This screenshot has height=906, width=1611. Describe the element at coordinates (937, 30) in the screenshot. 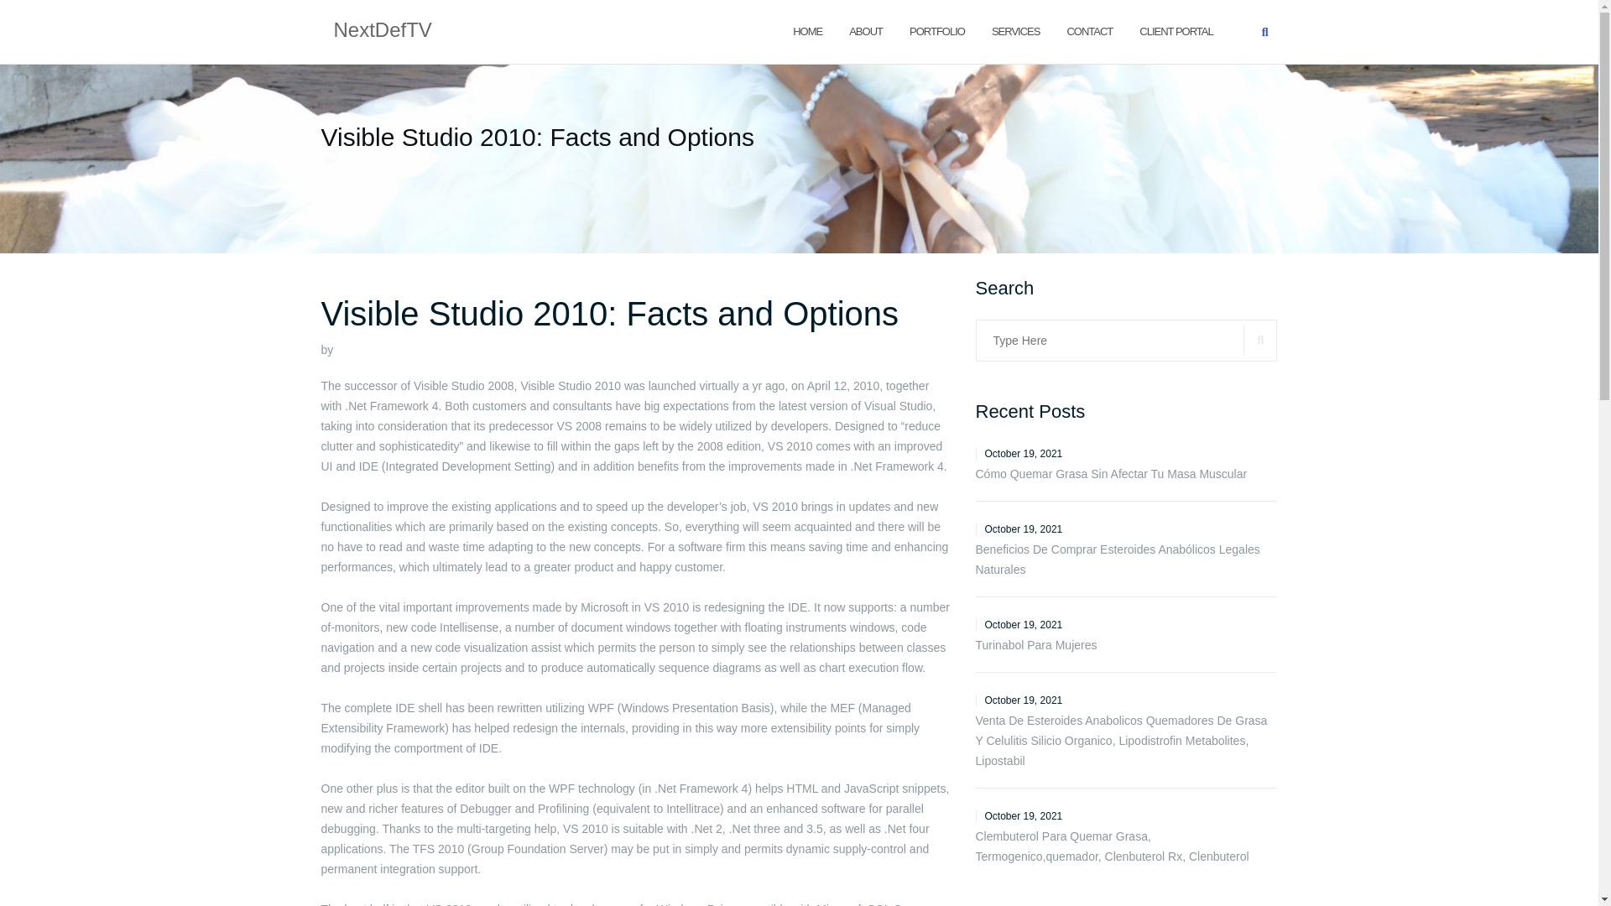

I see `PORTFOLIO` at that location.